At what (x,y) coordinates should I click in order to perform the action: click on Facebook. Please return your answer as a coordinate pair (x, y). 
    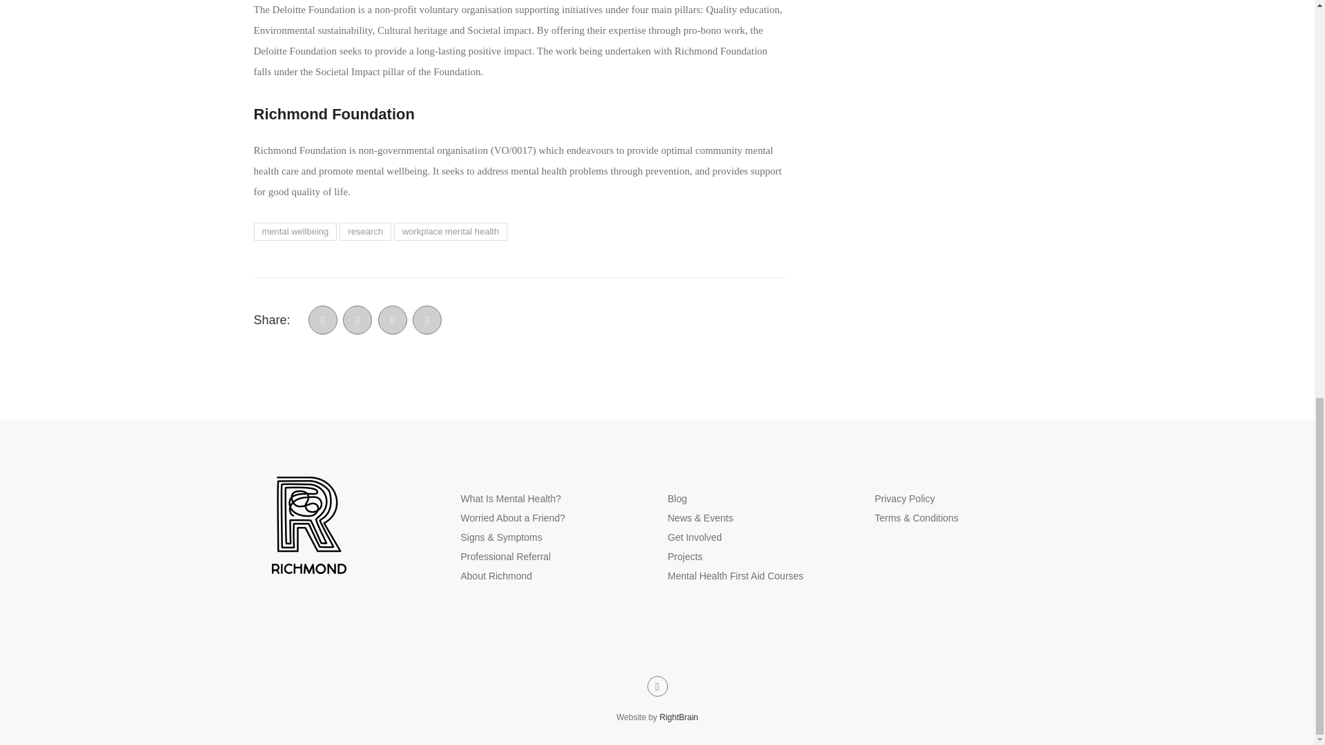
    Looking at the image, I should click on (323, 319).